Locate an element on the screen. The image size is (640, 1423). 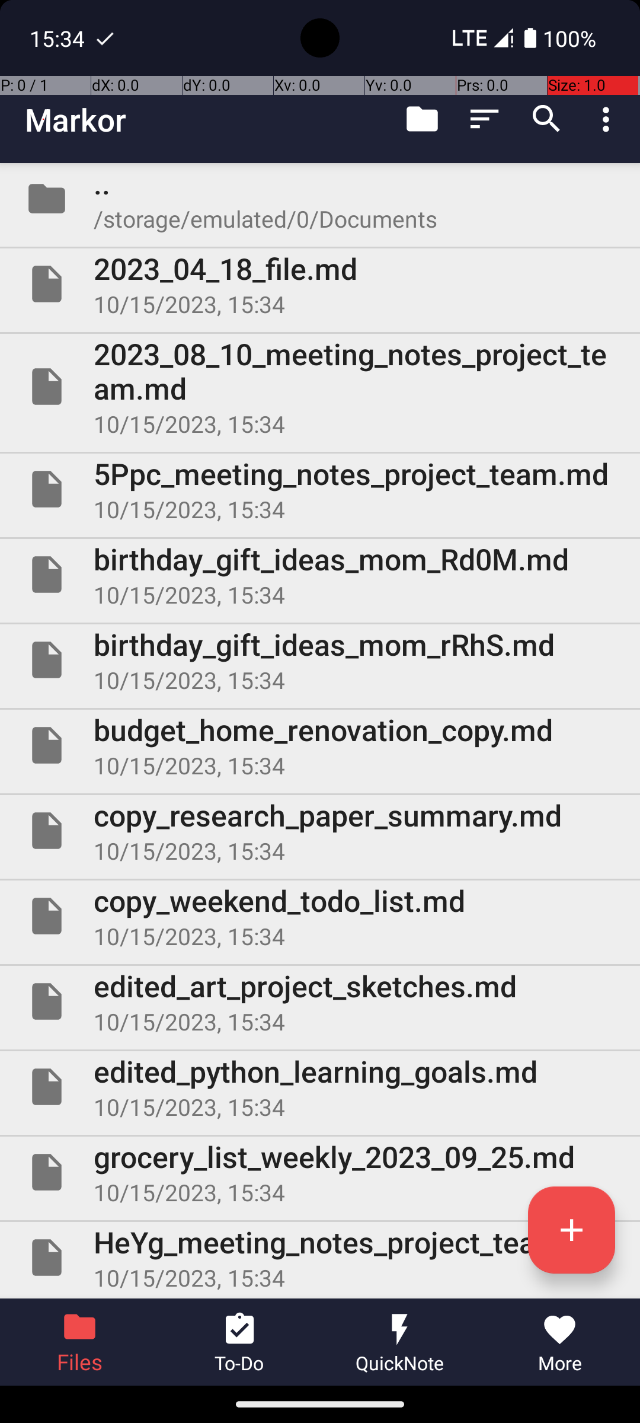
File copy_weekend_todo_list.md  is located at coordinates (320, 916).